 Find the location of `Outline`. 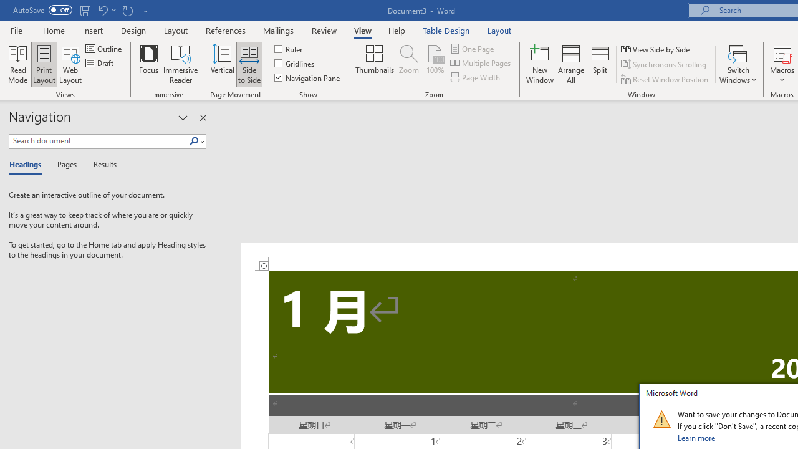

Outline is located at coordinates (105, 49).